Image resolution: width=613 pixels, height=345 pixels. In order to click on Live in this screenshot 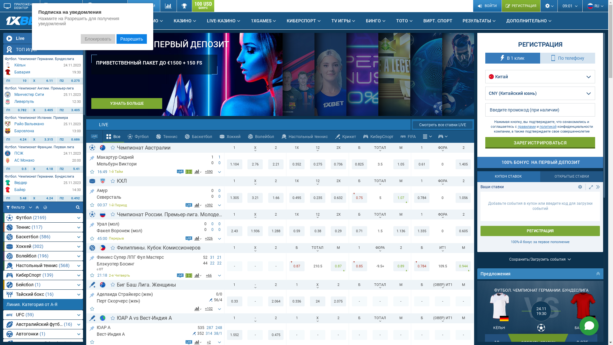, I will do `click(43, 38)`.